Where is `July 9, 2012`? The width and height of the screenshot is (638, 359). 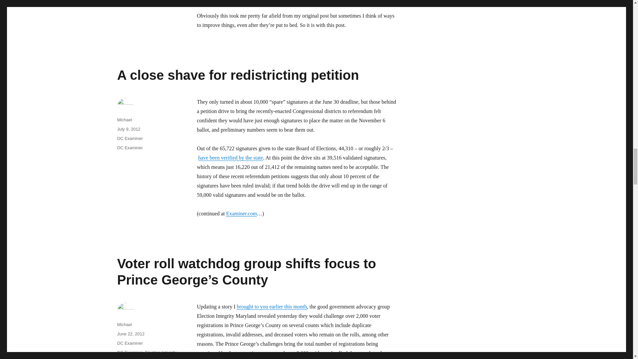
July 9, 2012 is located at coordinates (128, 129).